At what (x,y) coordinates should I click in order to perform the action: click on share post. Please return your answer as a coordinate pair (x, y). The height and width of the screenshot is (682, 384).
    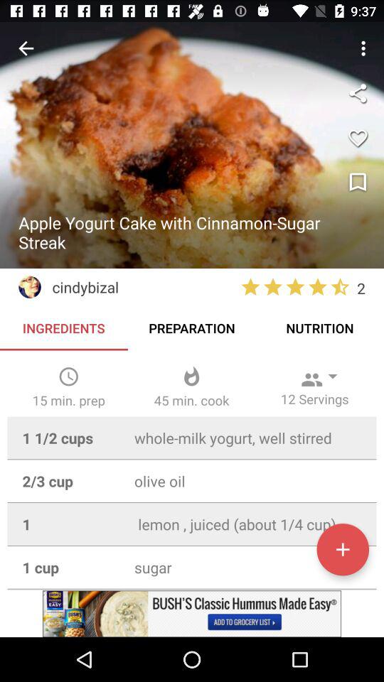
    Looking at the image, I should click on (358, 93).